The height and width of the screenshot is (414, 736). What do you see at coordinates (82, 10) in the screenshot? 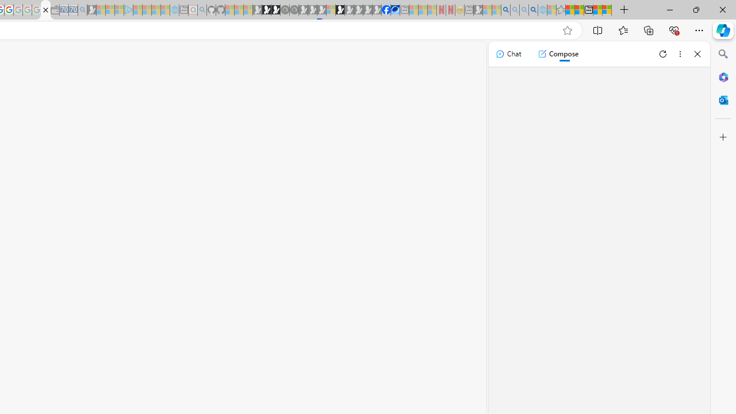
I see `Bing Real Estate - Home sales and rental listings - Sleeping` at bounding box center [82, 10].